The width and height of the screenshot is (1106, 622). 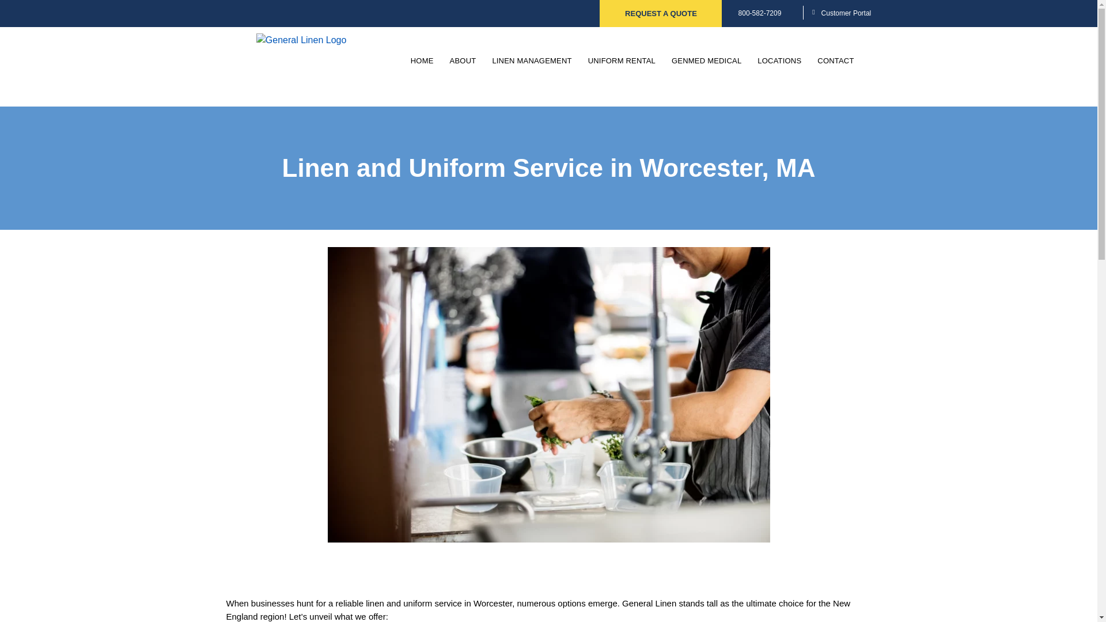 What do you see at coordinates (622, 61) in the screenshot?
I see `UNIFORM RENTAL` at bounding box center [622, 61].